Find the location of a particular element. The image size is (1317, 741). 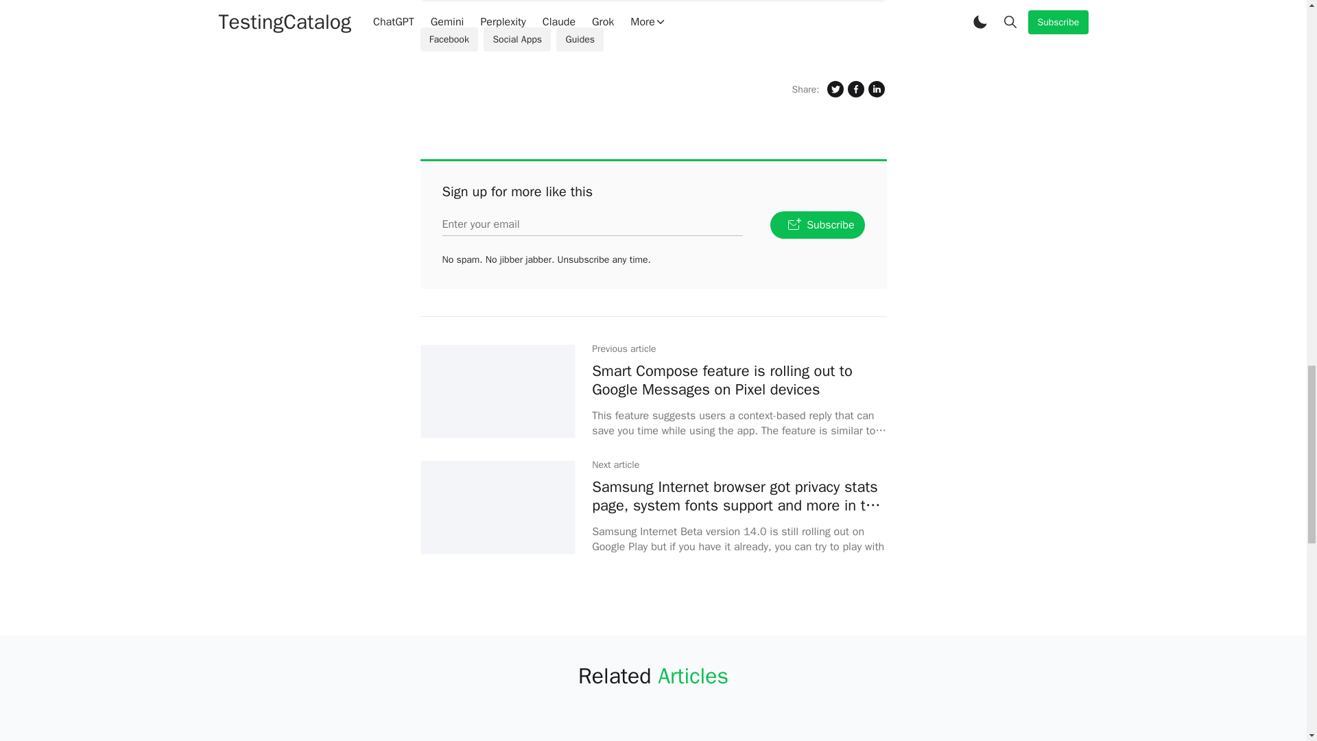

Social Apps is located at coordinates (517, 38).